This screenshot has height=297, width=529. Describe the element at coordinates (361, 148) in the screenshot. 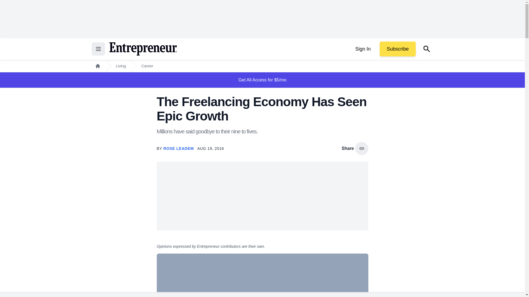

I see `copy` at that location.